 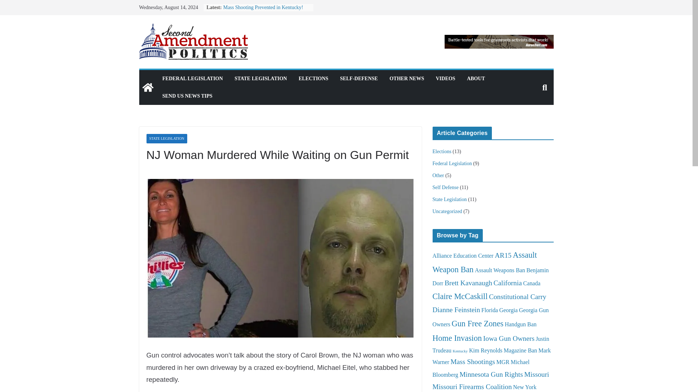 What do you see at coordinates (167, 139) in the screenshot?
I see `STATE LEGISLATION` at bounding box center [167, 139].